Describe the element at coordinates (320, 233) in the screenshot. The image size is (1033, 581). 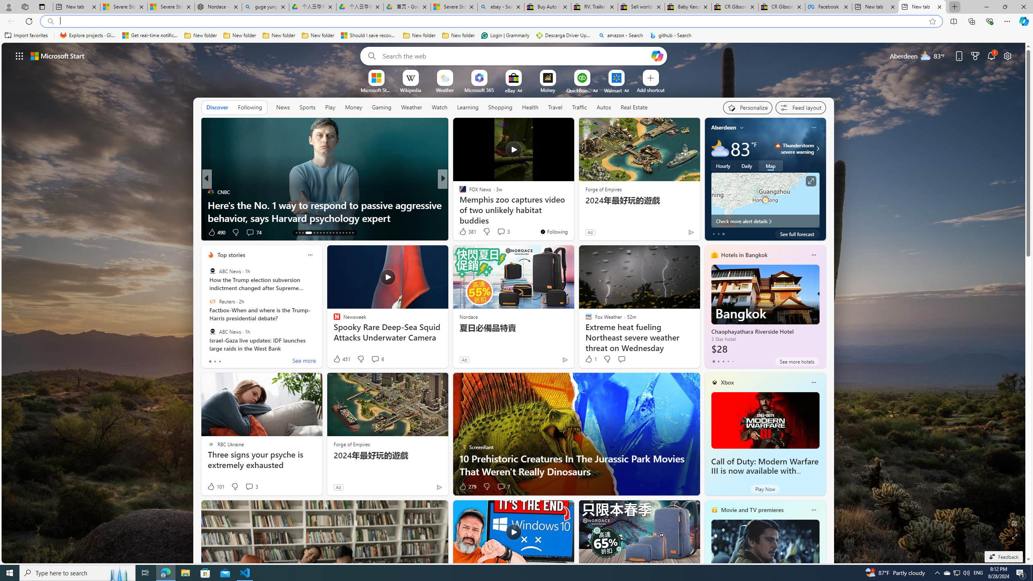
I see `AutomationID: tab-19` at that location.